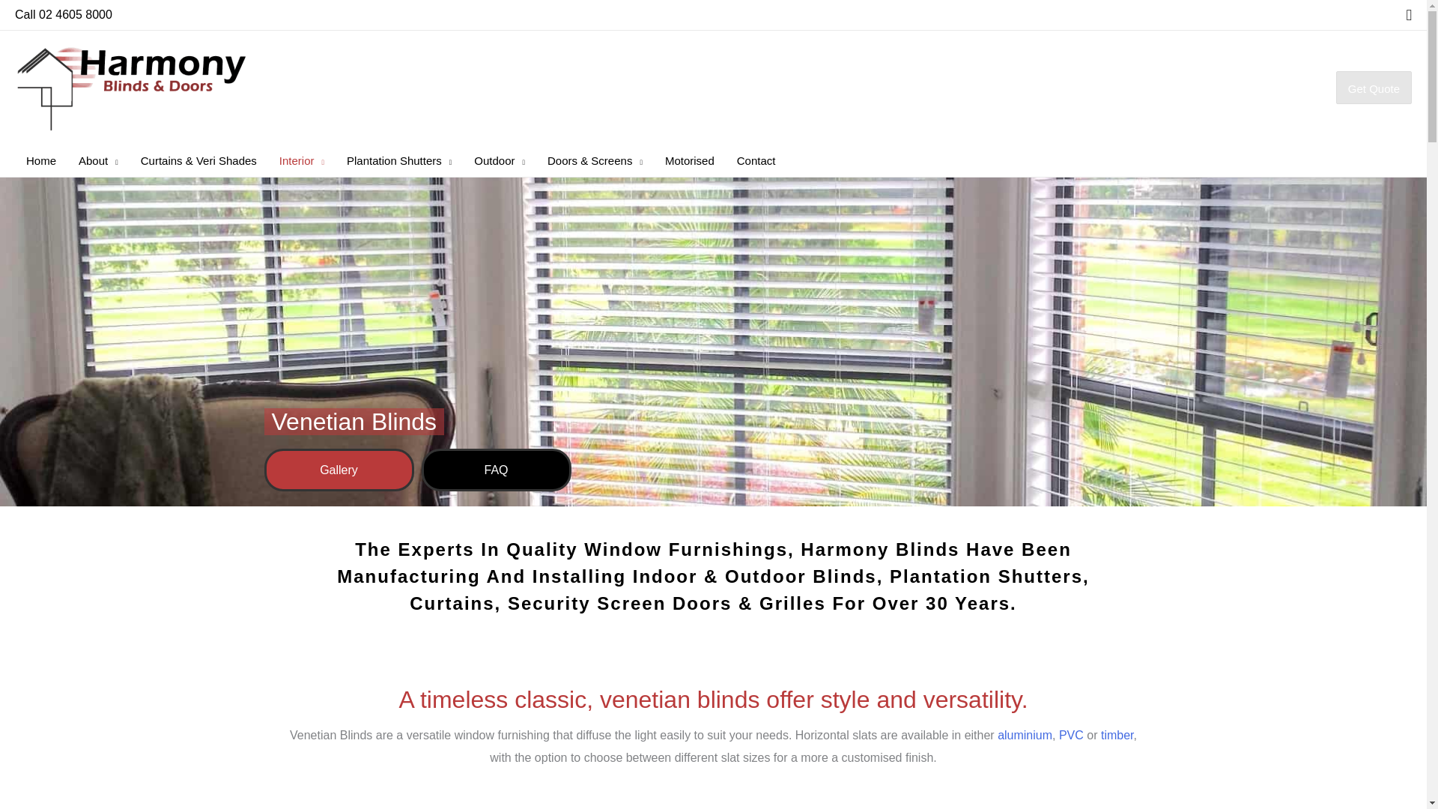  What do you see at coordinates (500, 160) in the screenshot?
I see `Outdoor` at bounding box center [500, 160].